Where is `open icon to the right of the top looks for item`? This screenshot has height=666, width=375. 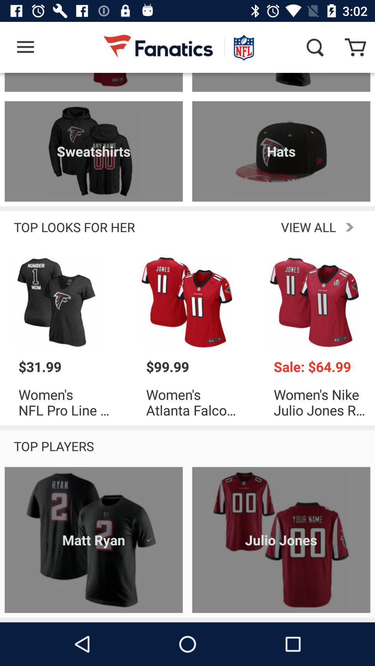
open icon to the right of the top looks for item is located at coordinates (252, 227).